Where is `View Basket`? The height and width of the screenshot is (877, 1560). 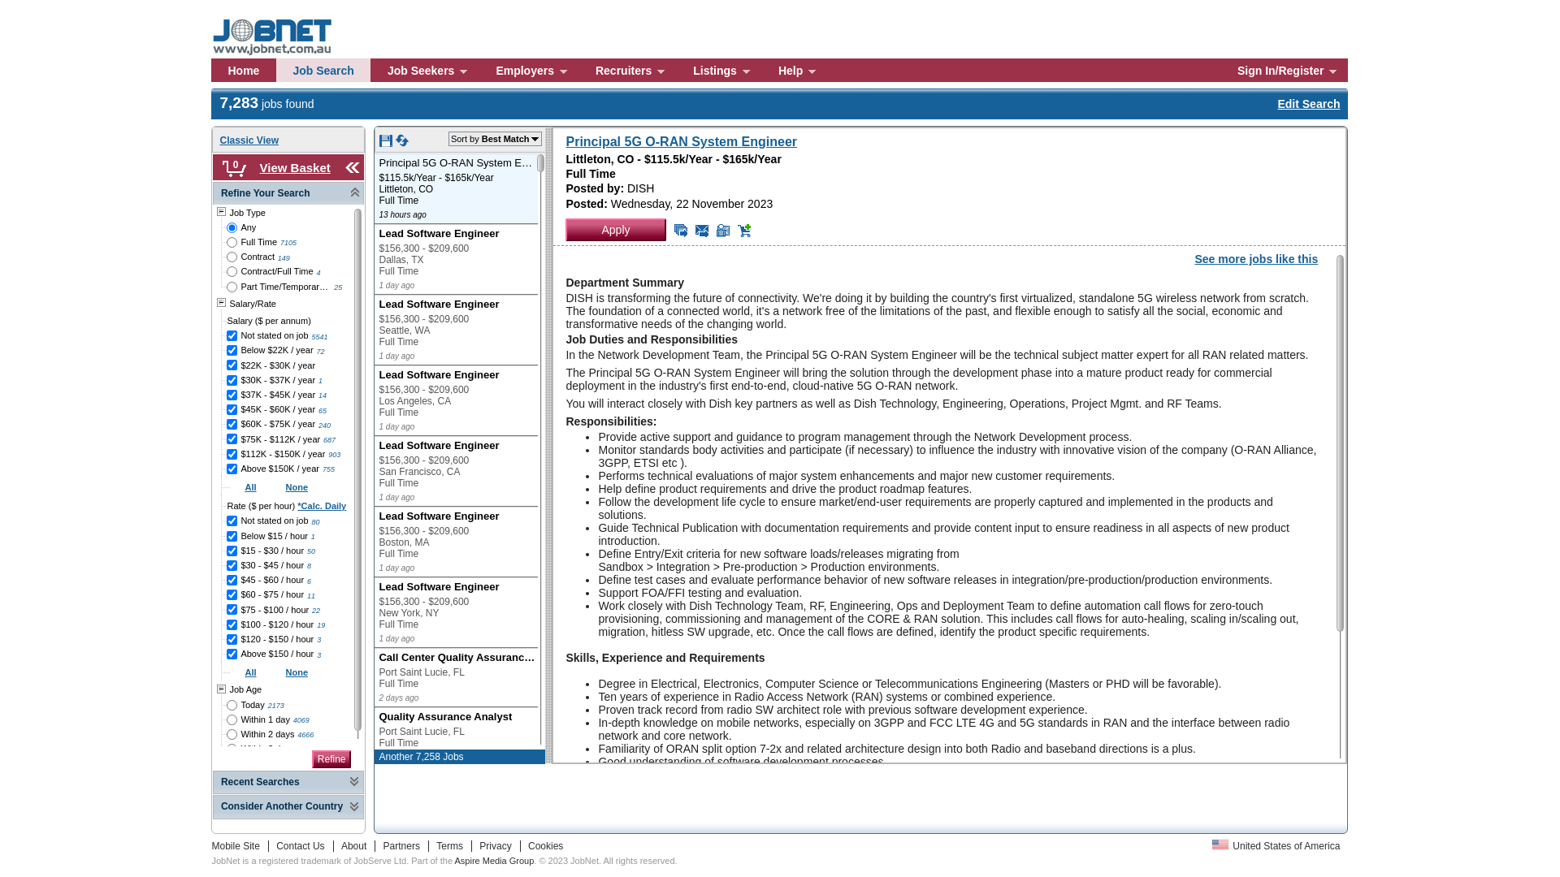
View Basket is located at coordinates (294, 167).